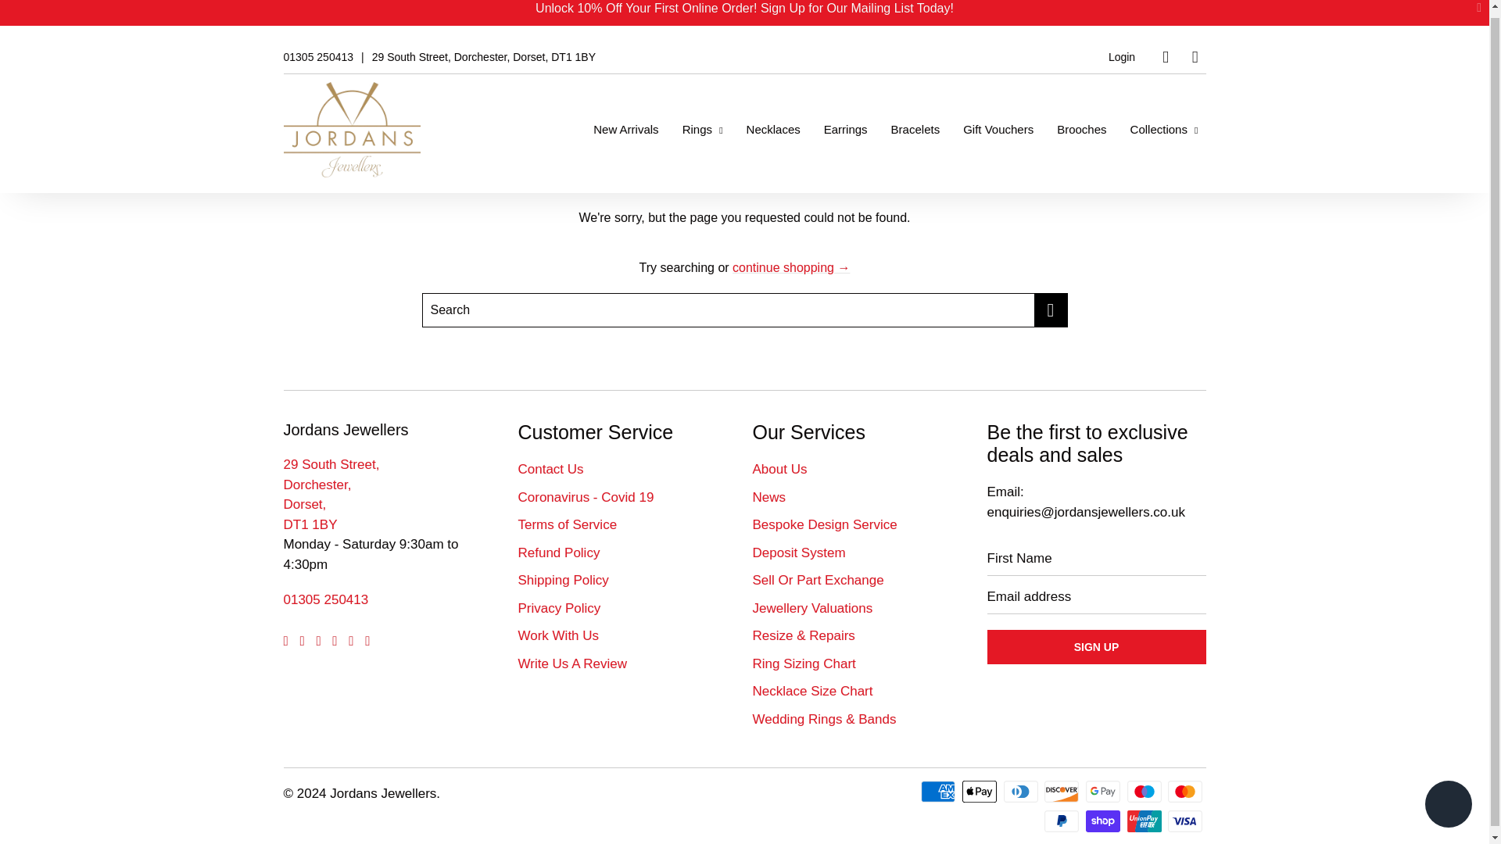 Image resolution: width=1501 pixels, height=844 pixels. I want to click on Earrings, so click(846, 130).